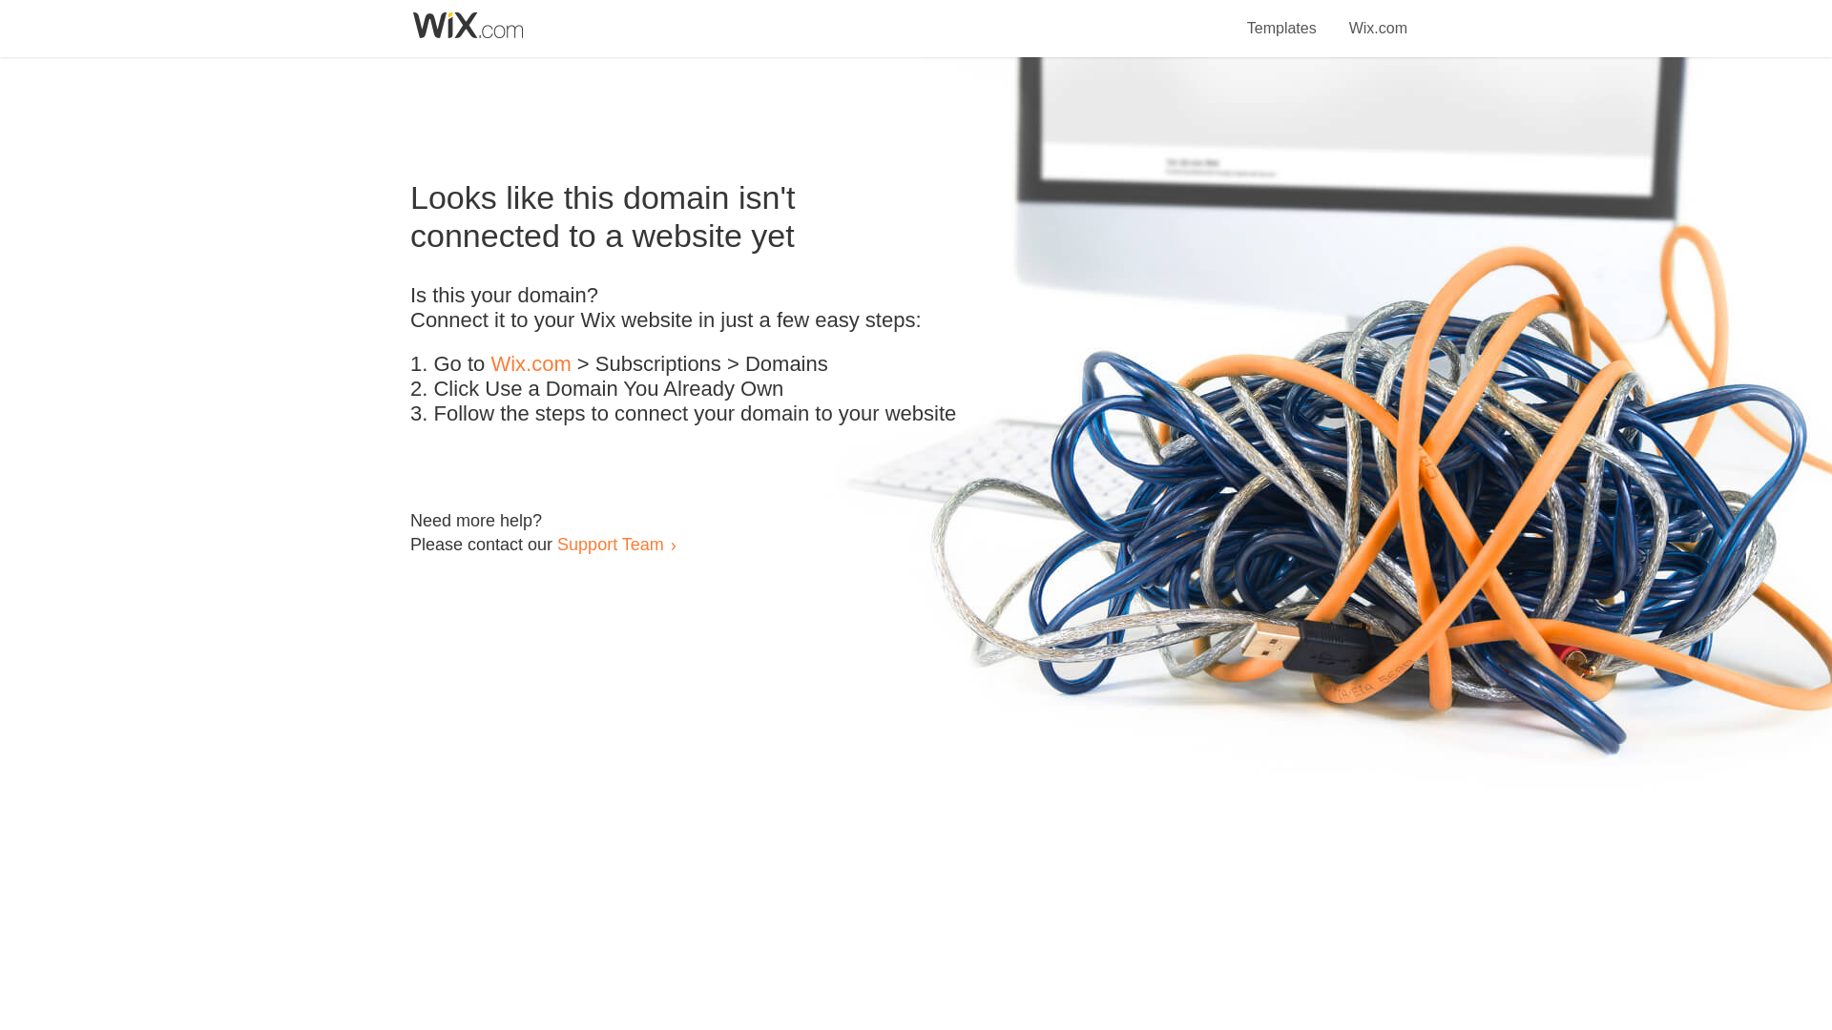  What do you see at coordinates (610, 544) in the screenshot?
I see `Support Team` at bounding box center [610, 544].